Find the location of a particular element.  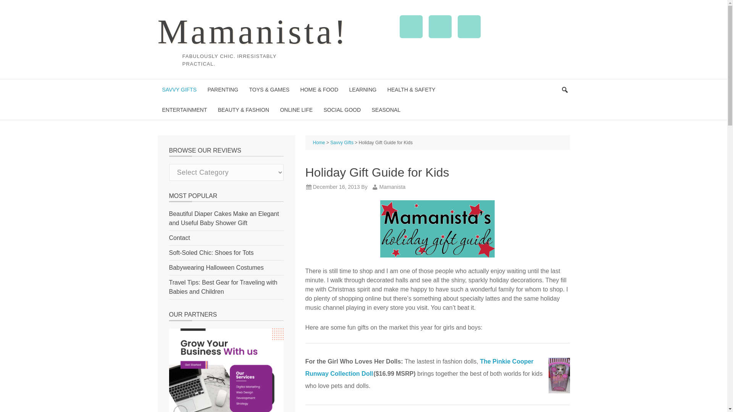

SEASONAL is located at coordinates (386, 110).